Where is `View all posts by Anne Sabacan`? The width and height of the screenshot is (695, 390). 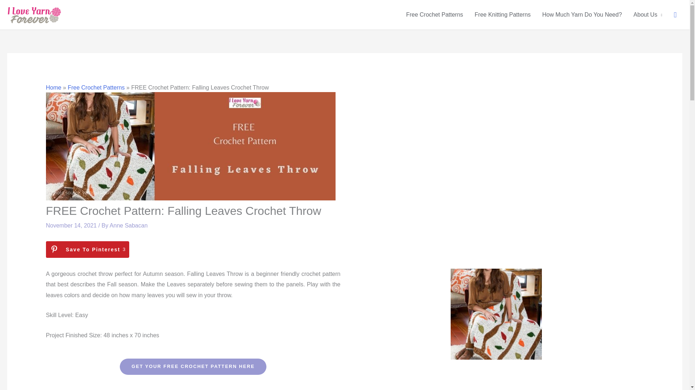 View all posts by Anne Sabacan is located at coordinates (648, 14).